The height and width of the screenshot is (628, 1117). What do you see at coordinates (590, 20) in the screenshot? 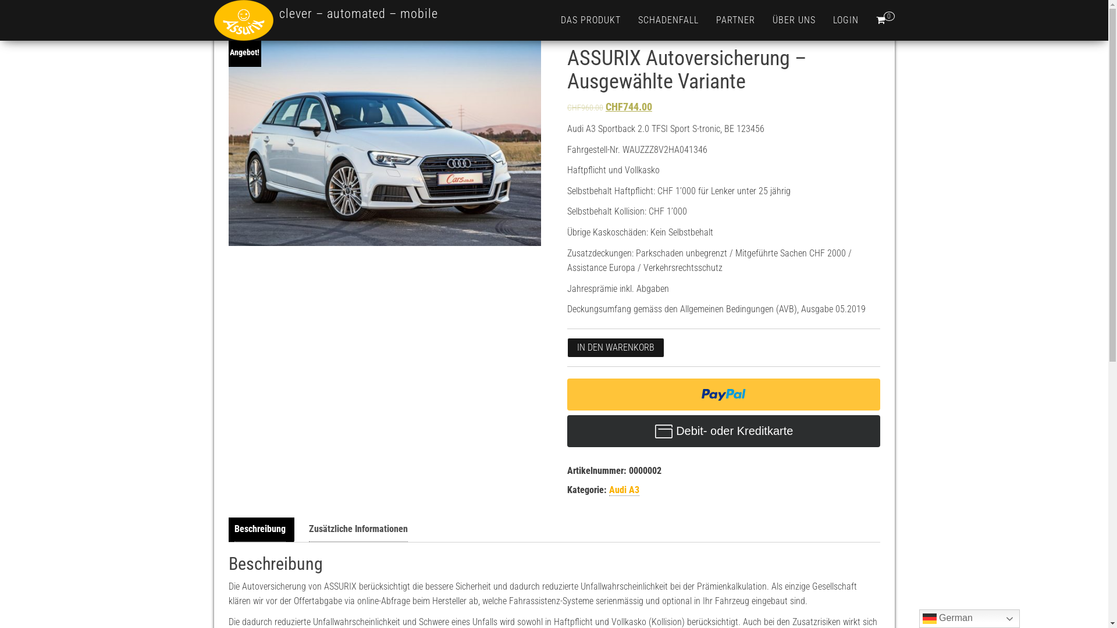
I see `DAS PRODUKT` at bounding box center [590, 20].